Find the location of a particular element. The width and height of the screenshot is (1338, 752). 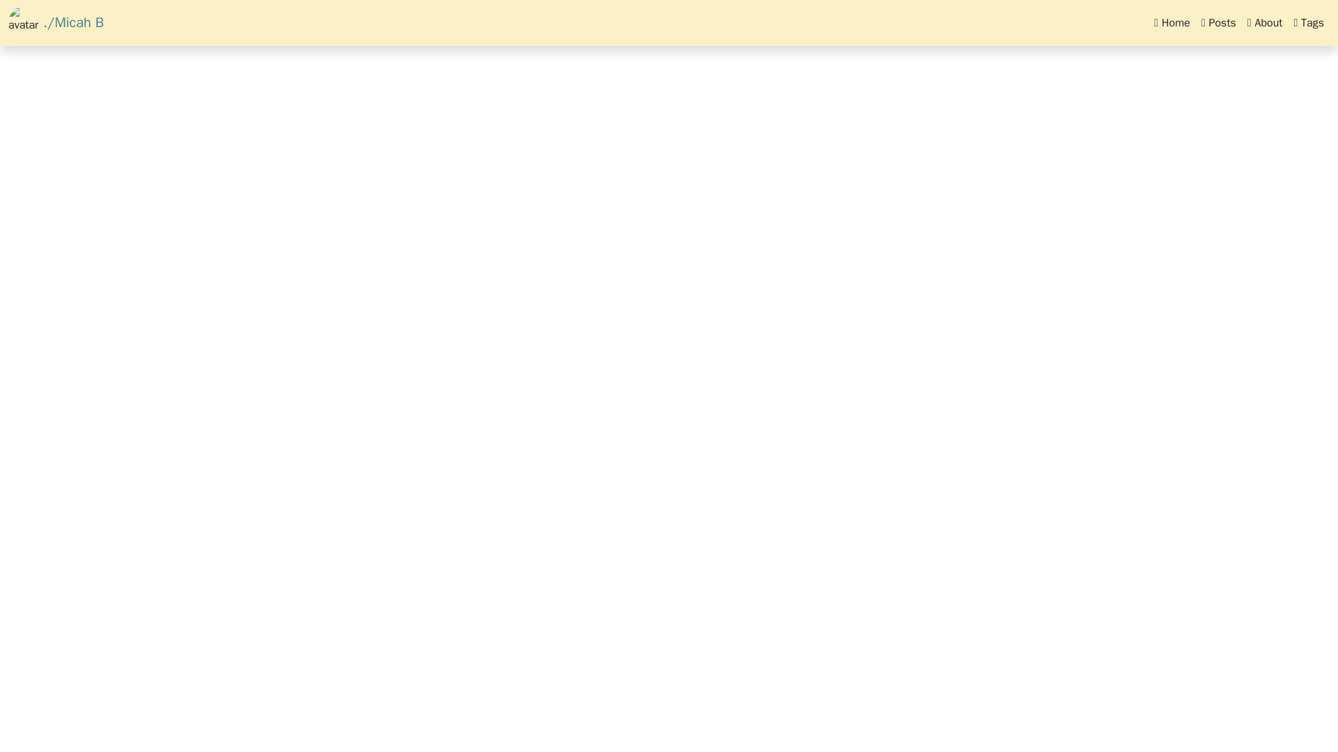

Posts is located at coordinates (1218, 22).